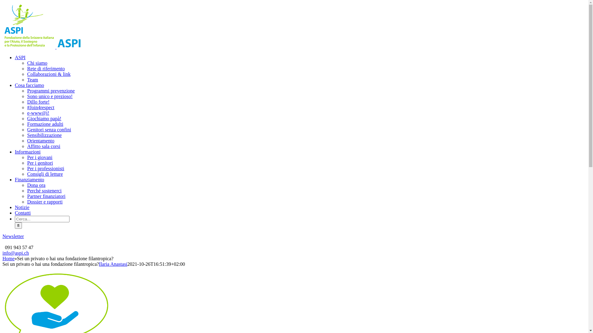 This screenshot has width=593, height=333. What do you see at coordinates (46, 168) in the screenshot?
I see `Per i professionisti` at bounding box center [46, 168].